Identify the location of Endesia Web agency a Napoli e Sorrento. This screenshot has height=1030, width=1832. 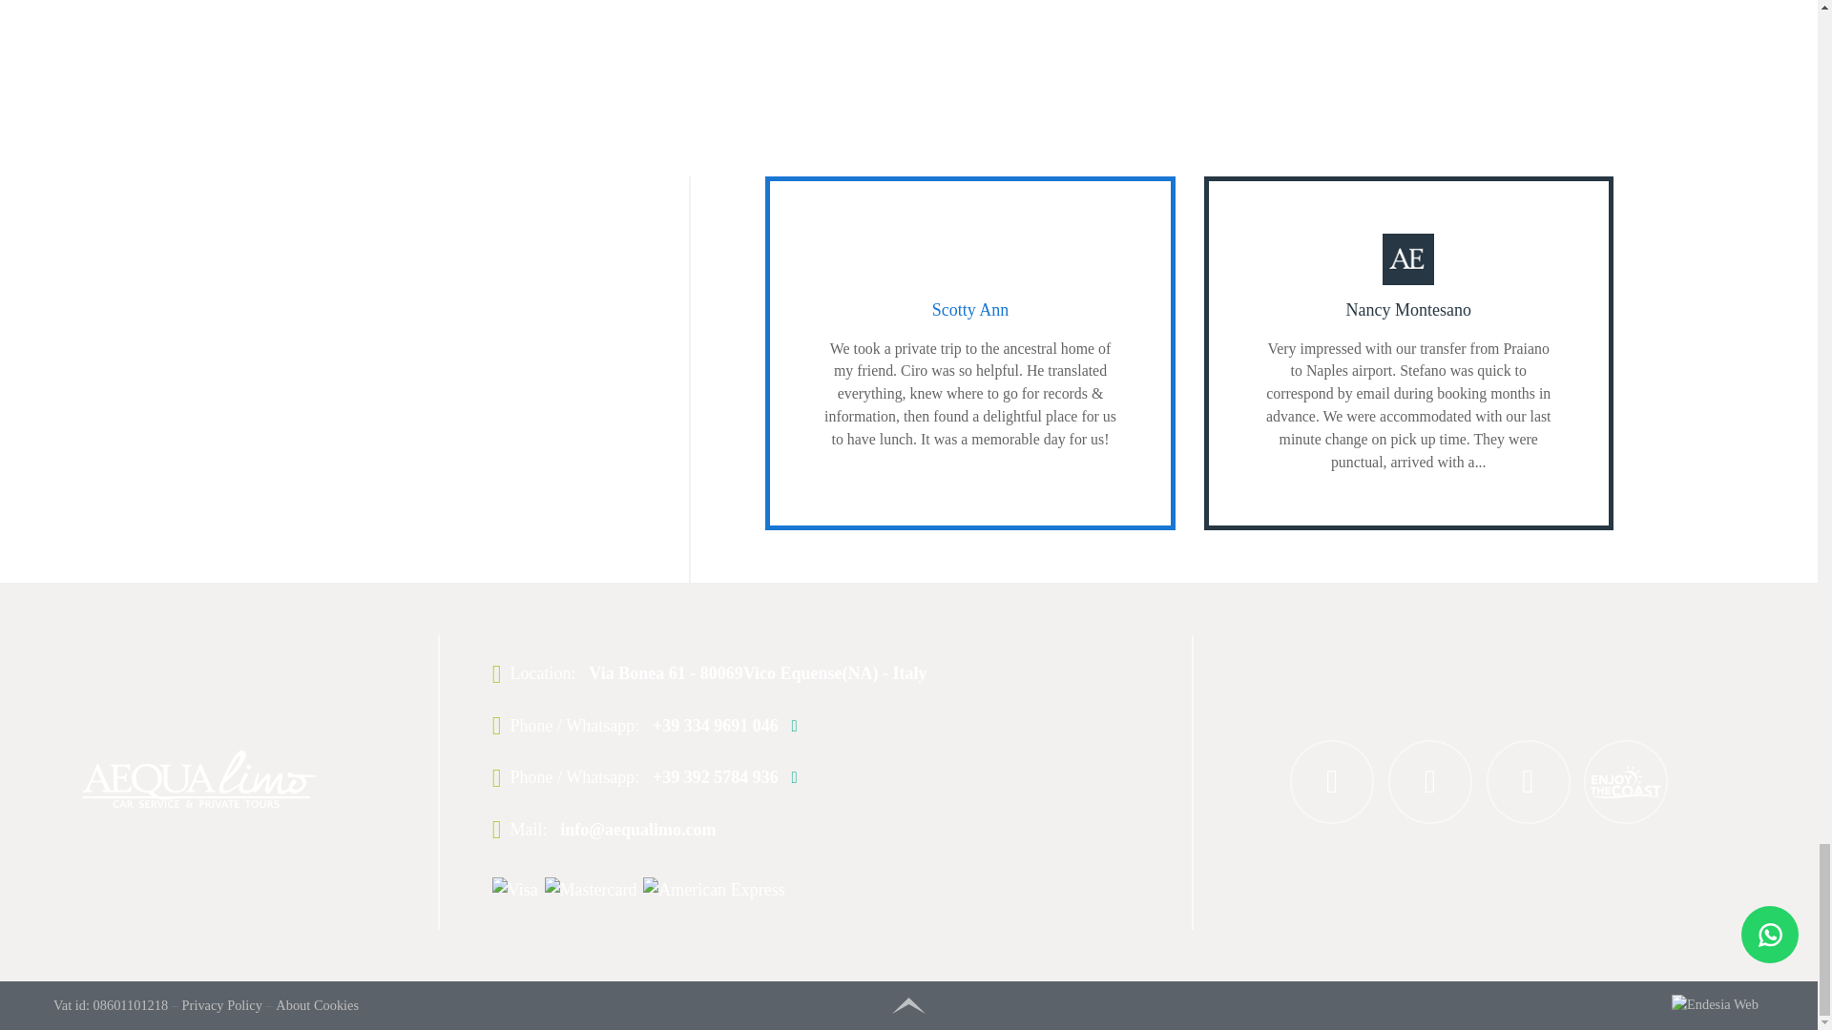
(1343, 1005).